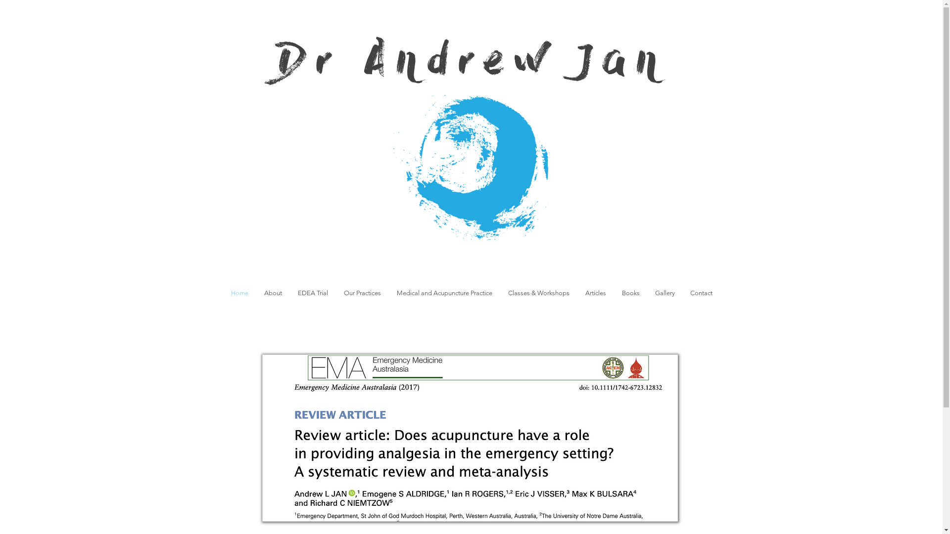 This screenshot has width=950, height=534. I want to click on Medical and Acupuncture Practice, so click(444, 293).